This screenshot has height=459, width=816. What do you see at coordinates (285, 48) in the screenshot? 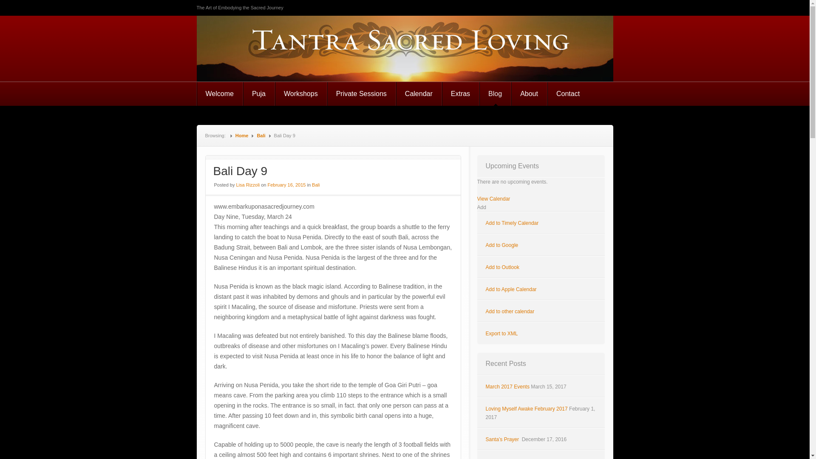
I see `Tantra Sacred Loving` at bounding box center [285, 48].